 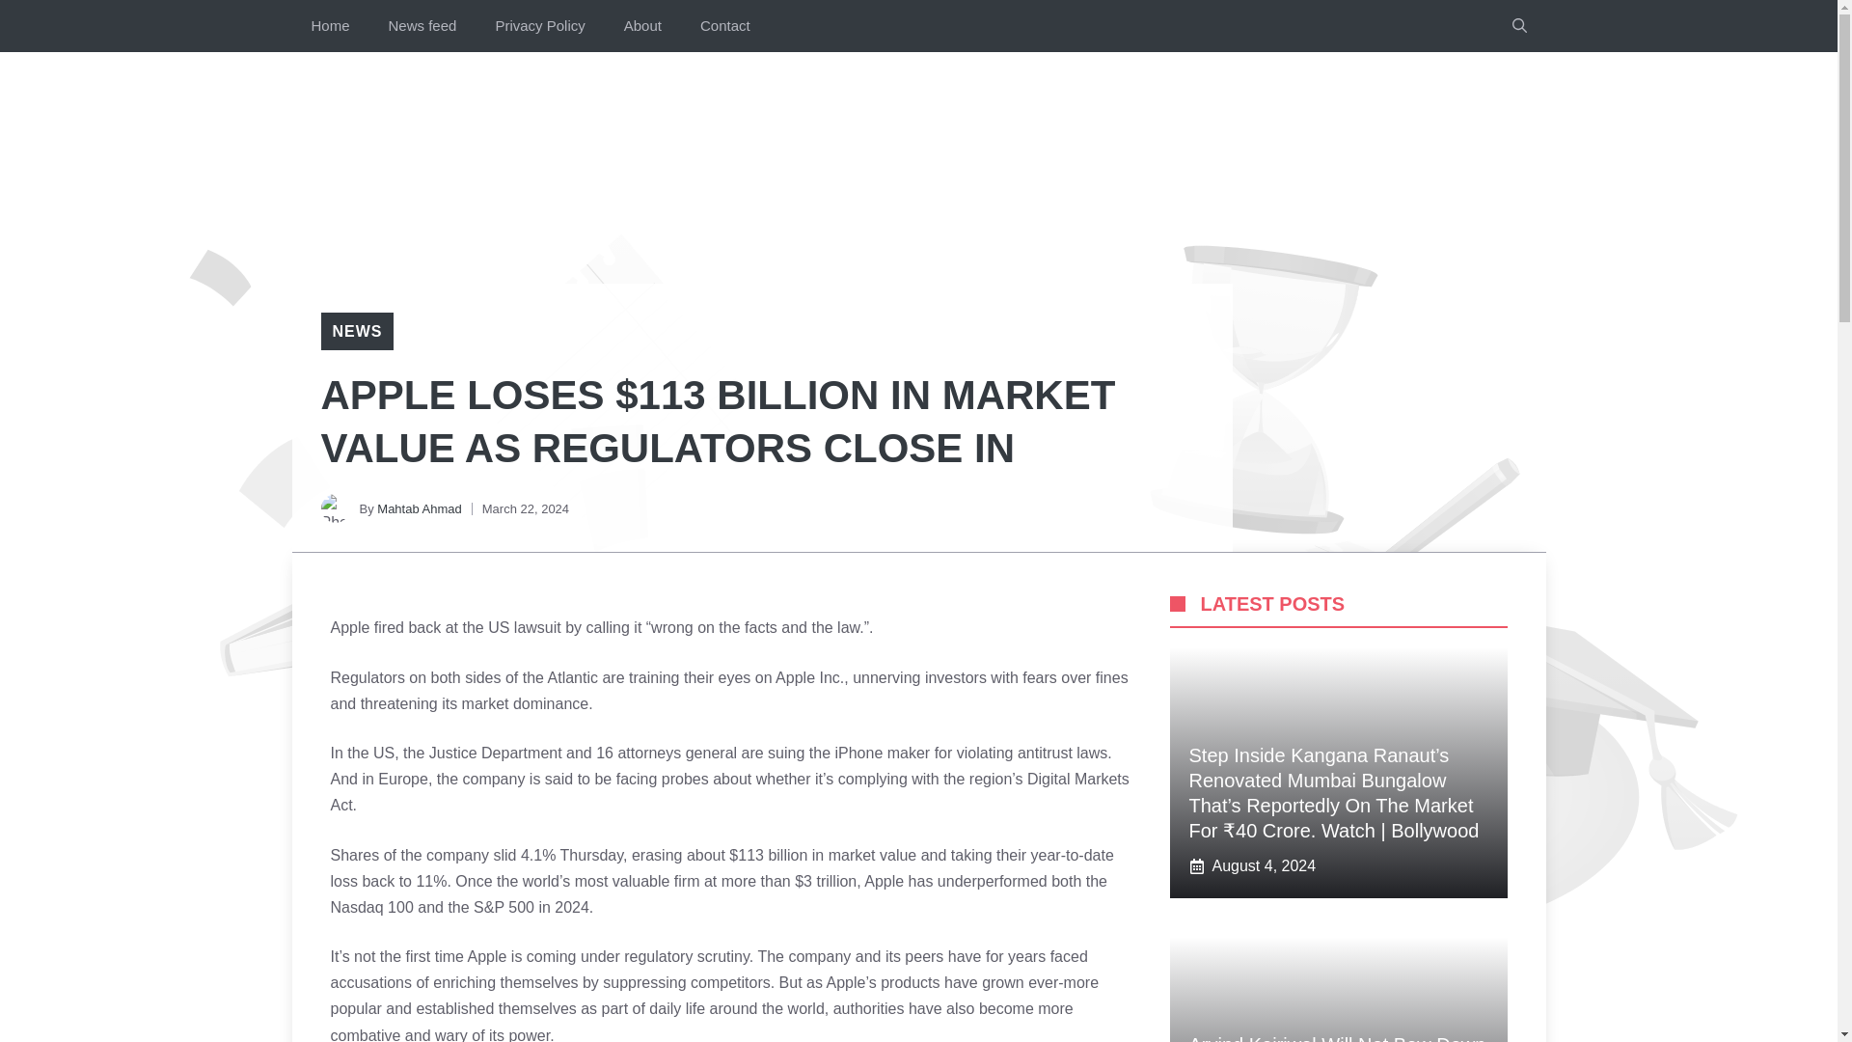 What do you see at coordinates (642, 26) in the screenshot?
I see `About` at bounding box center [642, 26].